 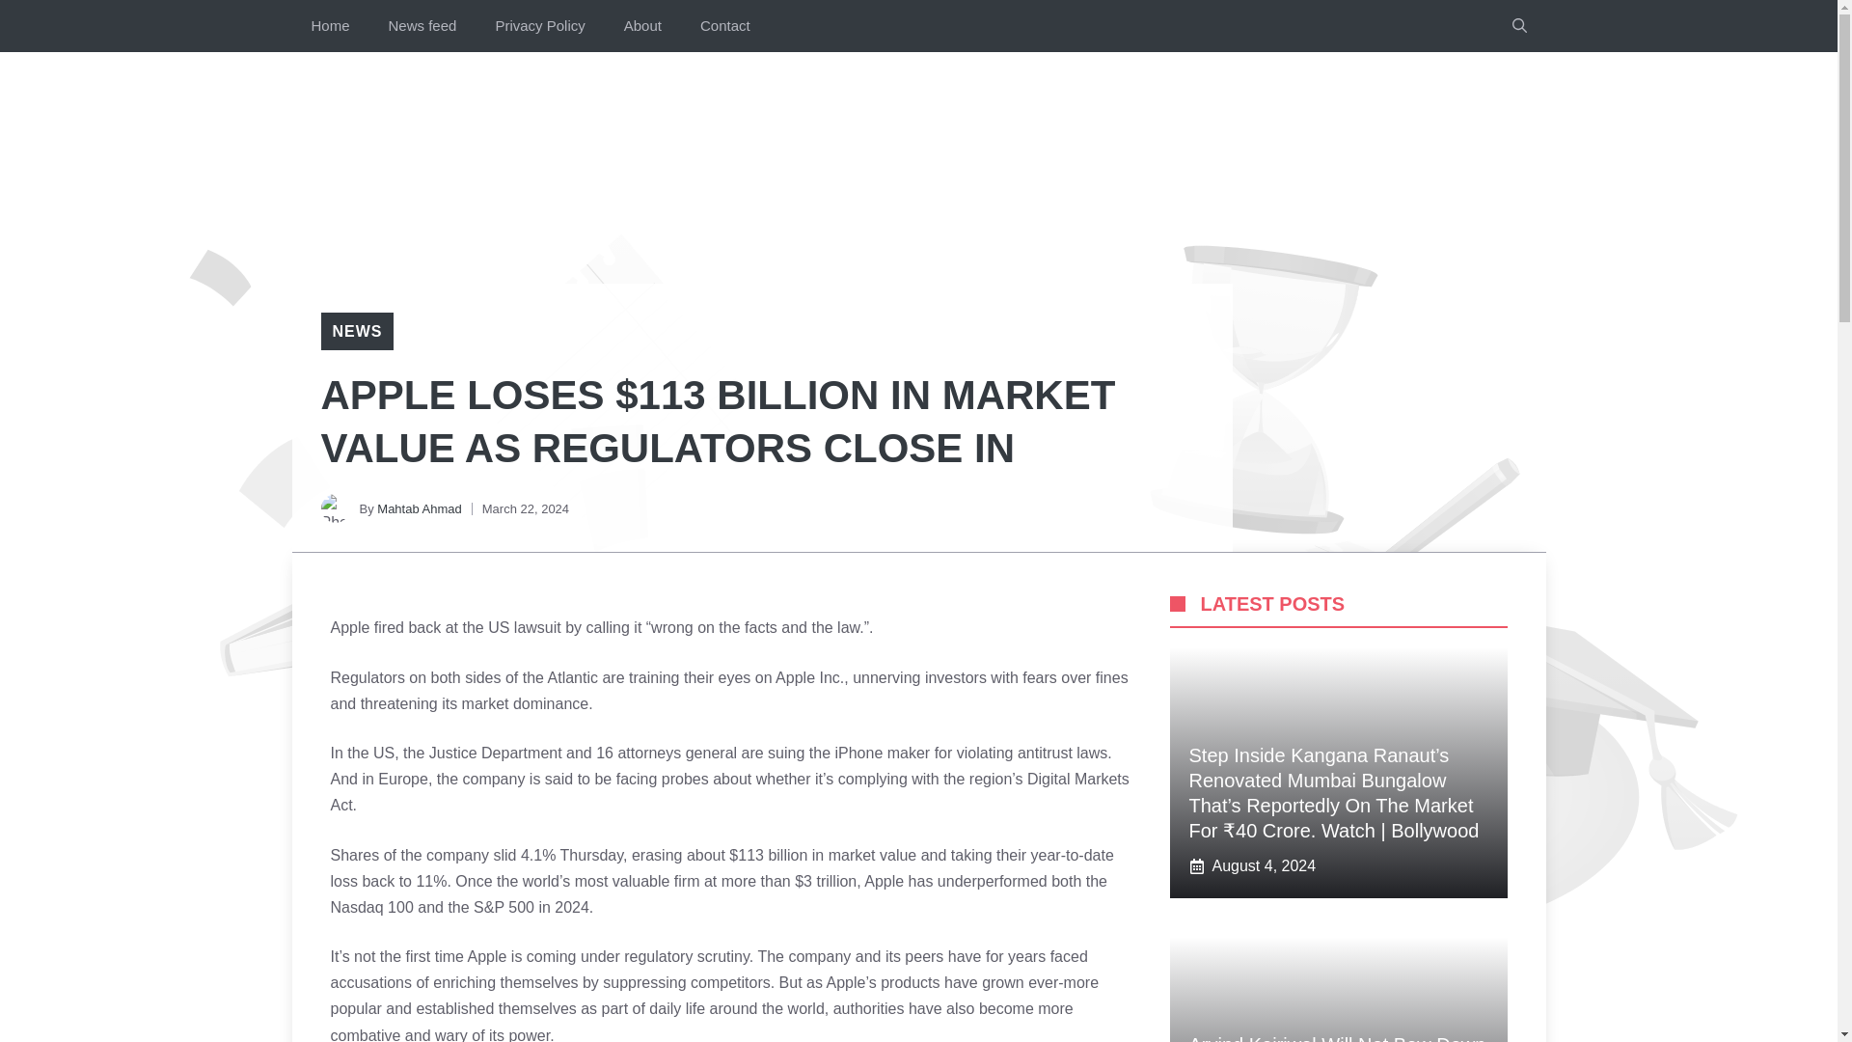 What do you see at coordinates (642, 26) in the screenshot?
I see `About` at bounding box center [642, 26].